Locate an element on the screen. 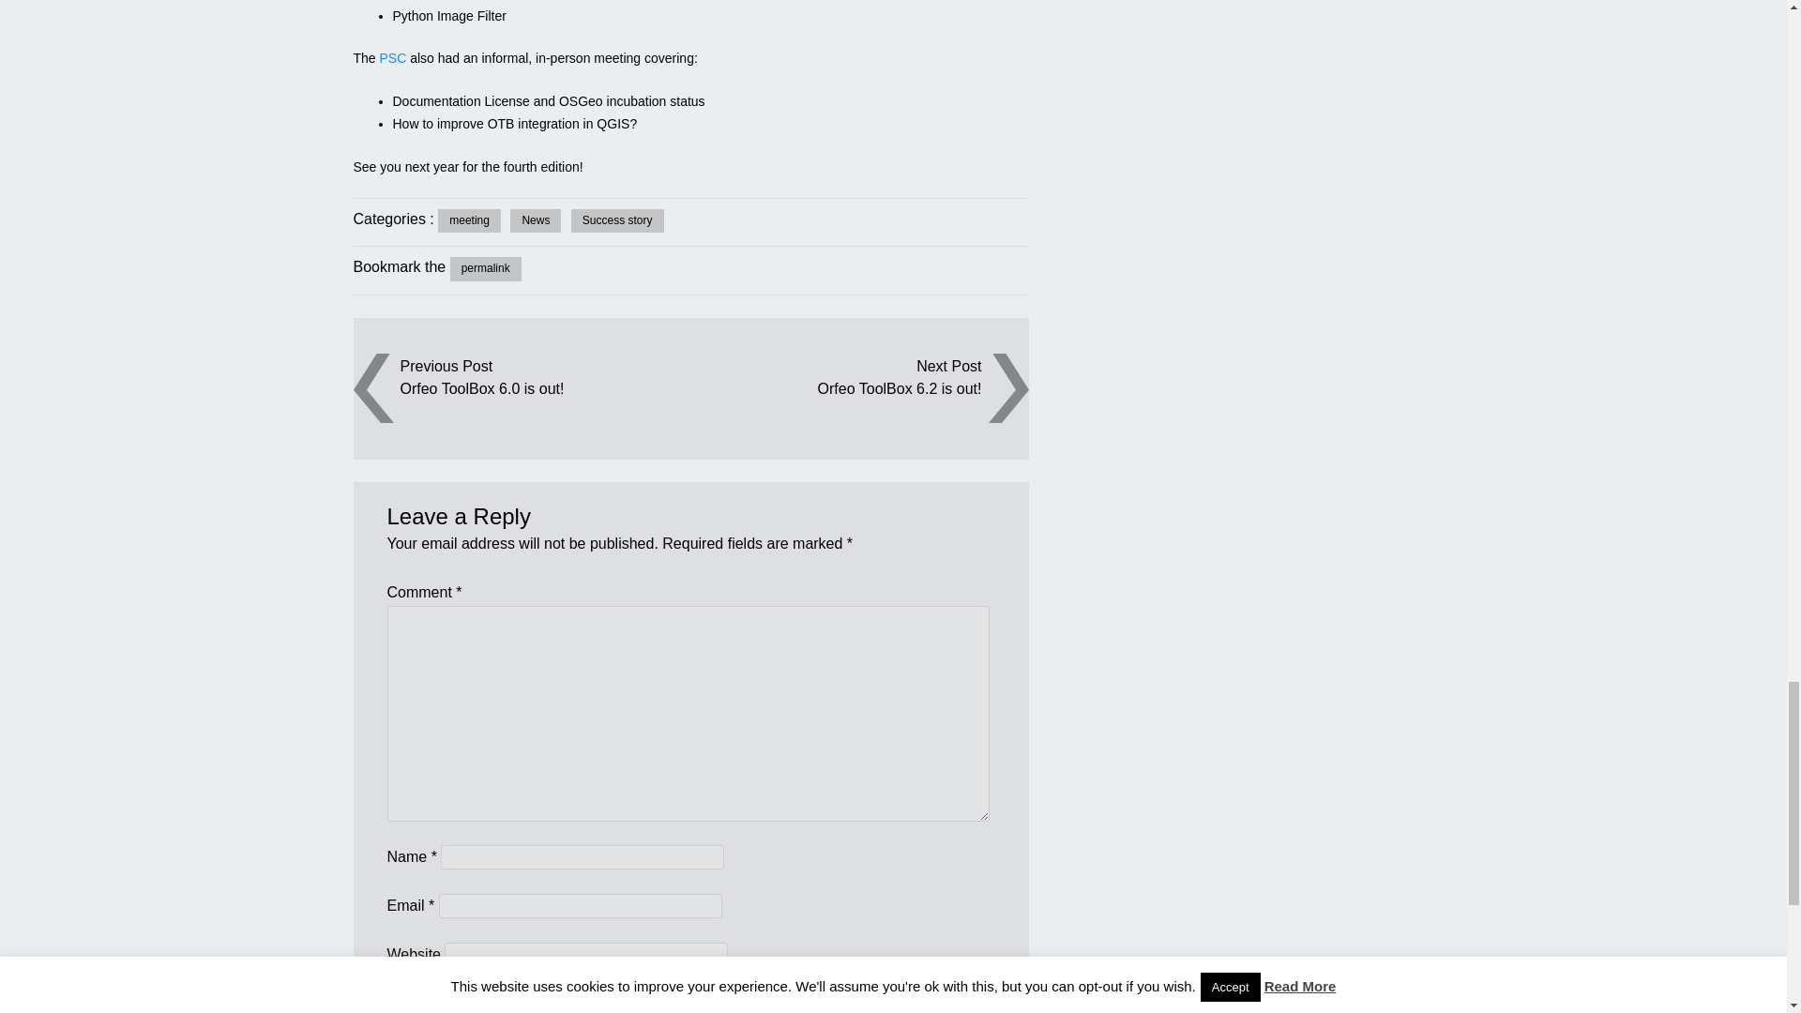 The width and height of the screenshot is (1801, 1013). Post Comment is located at coordinates (435, 1002).